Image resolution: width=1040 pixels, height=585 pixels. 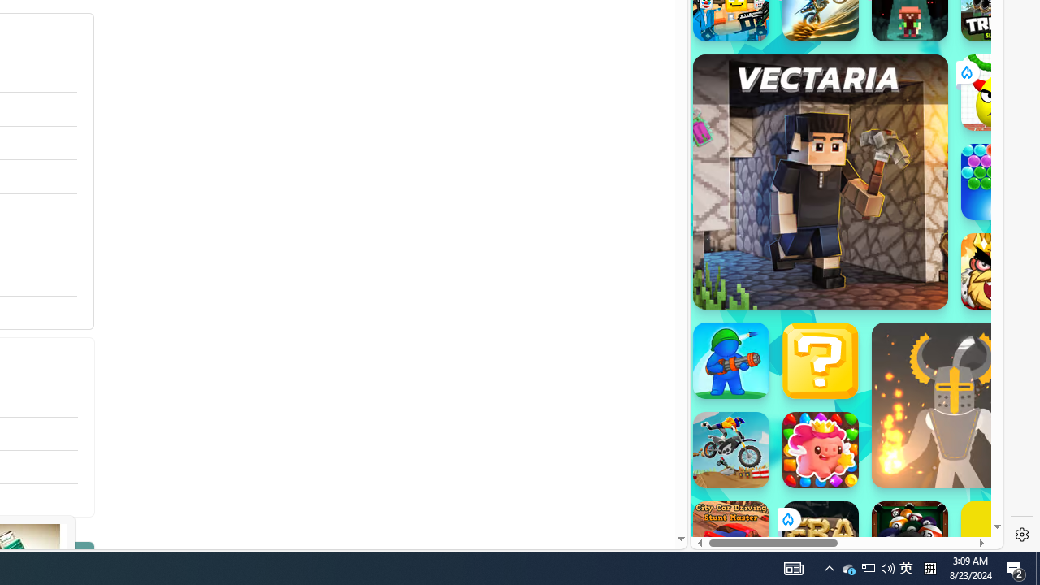 I want to click on 8 Ball Pool With Buddies, so click(x=910, y=539).